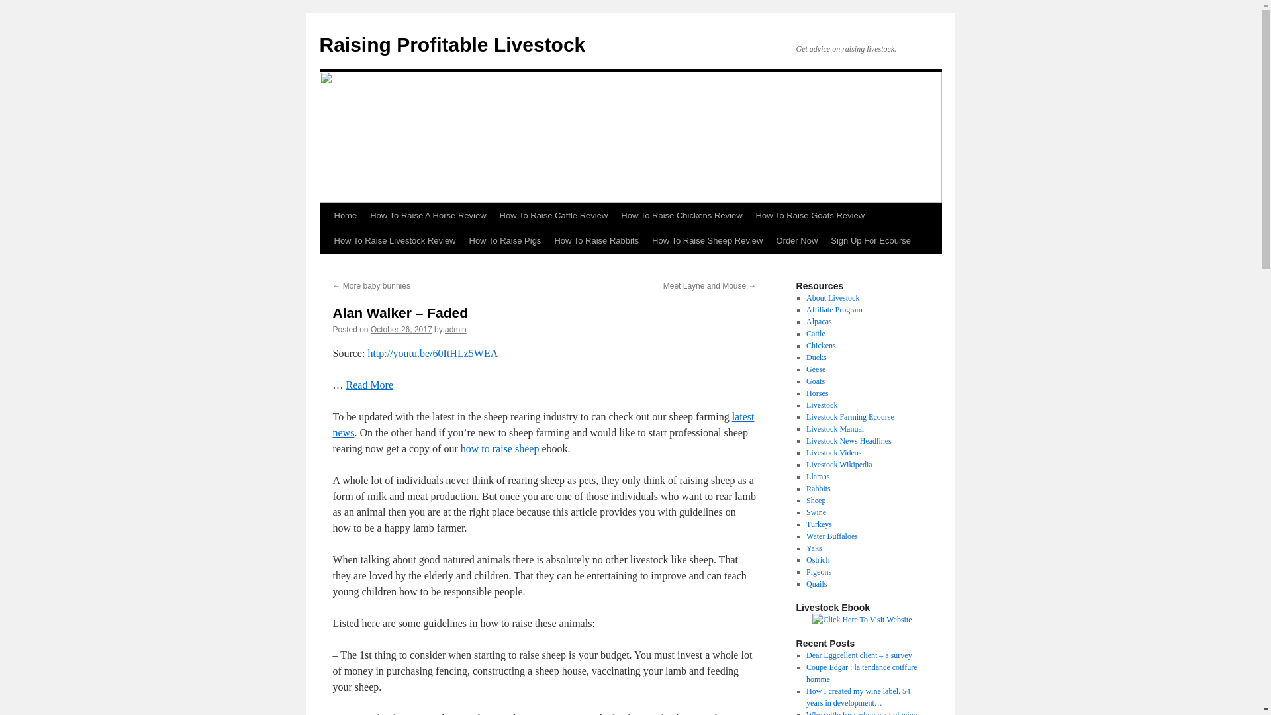  I want to click on October 26, 2017, so click(401, 330).